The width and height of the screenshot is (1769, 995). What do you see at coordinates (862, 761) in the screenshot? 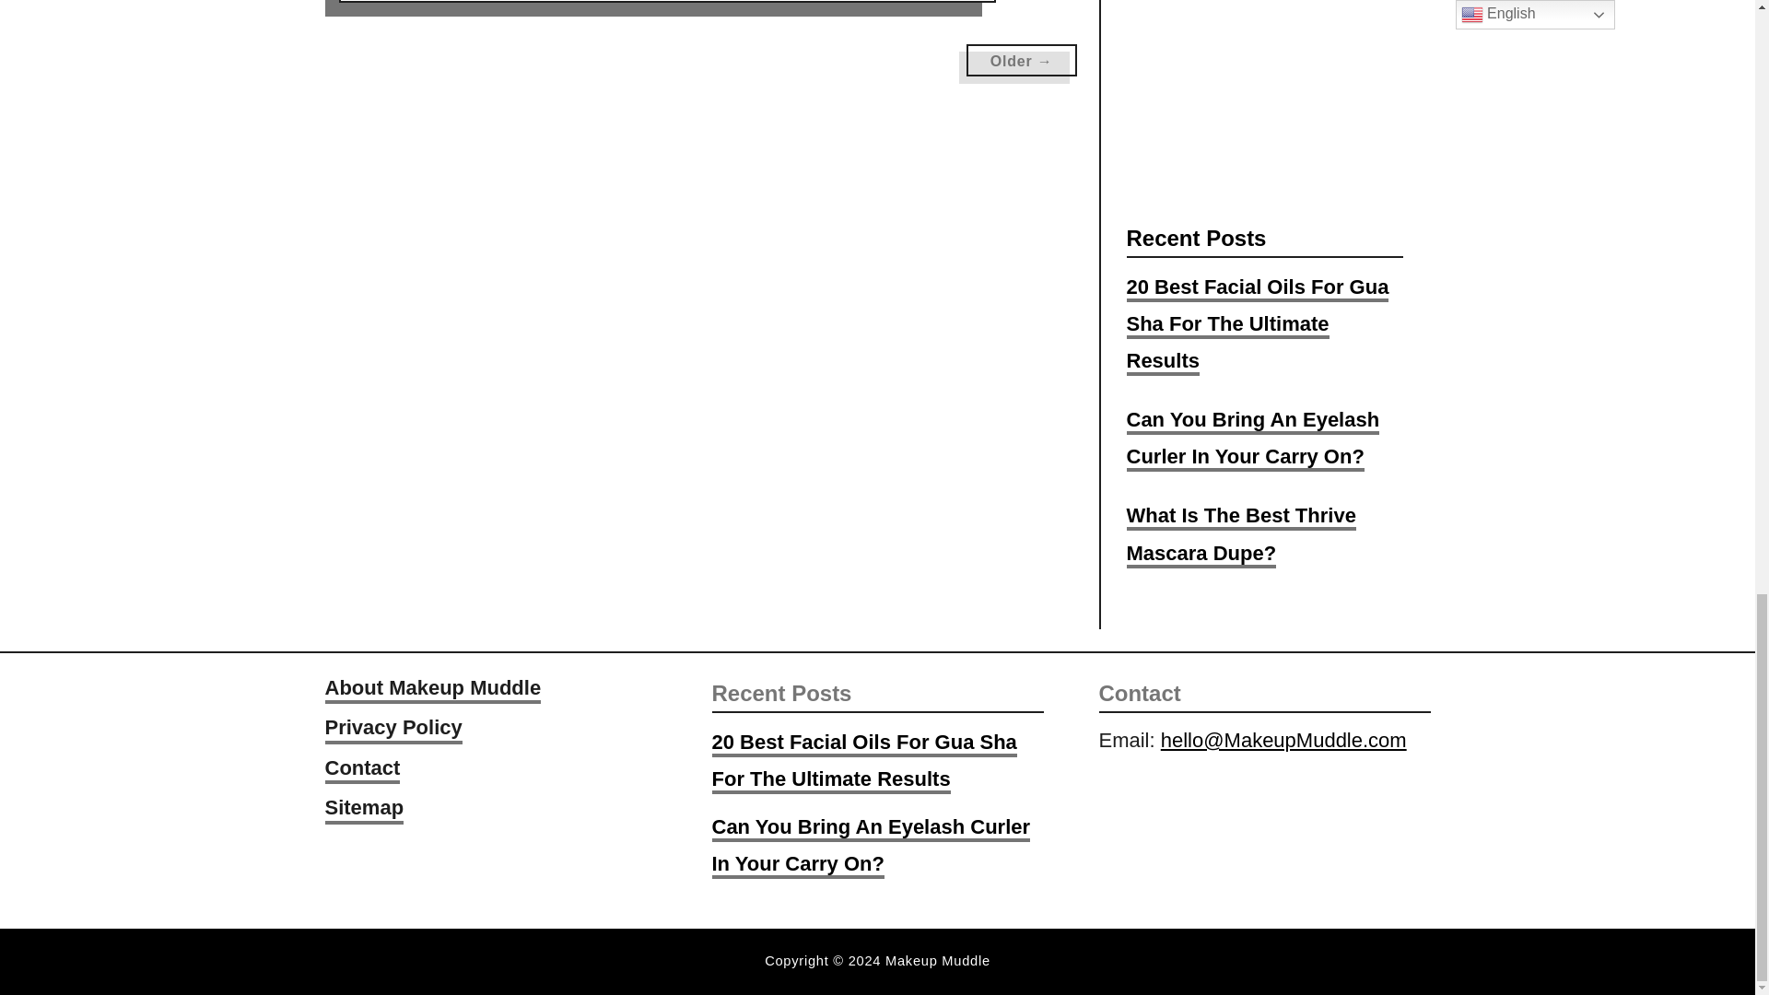
I see `20 Best Facial Oils For Gua Sha For The Ultimate Results` at bounding box center [862, 761].